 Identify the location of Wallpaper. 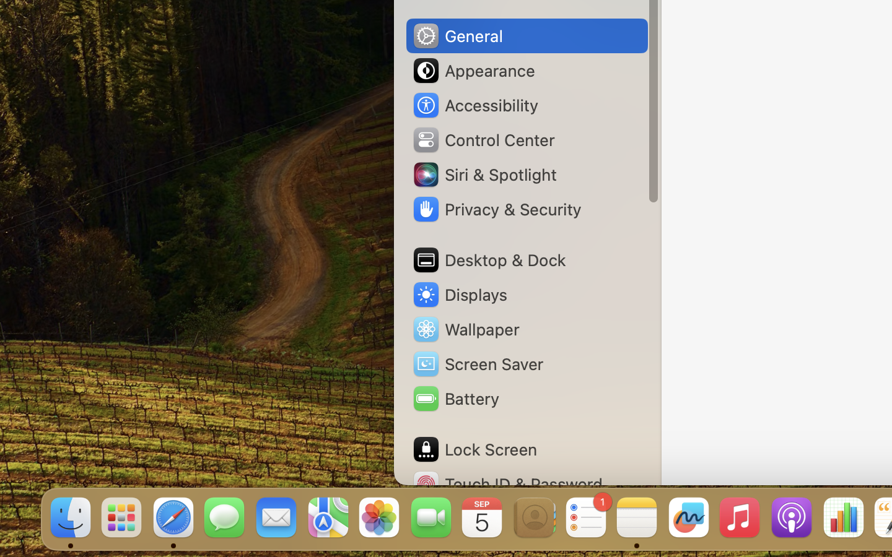
(465, 329).